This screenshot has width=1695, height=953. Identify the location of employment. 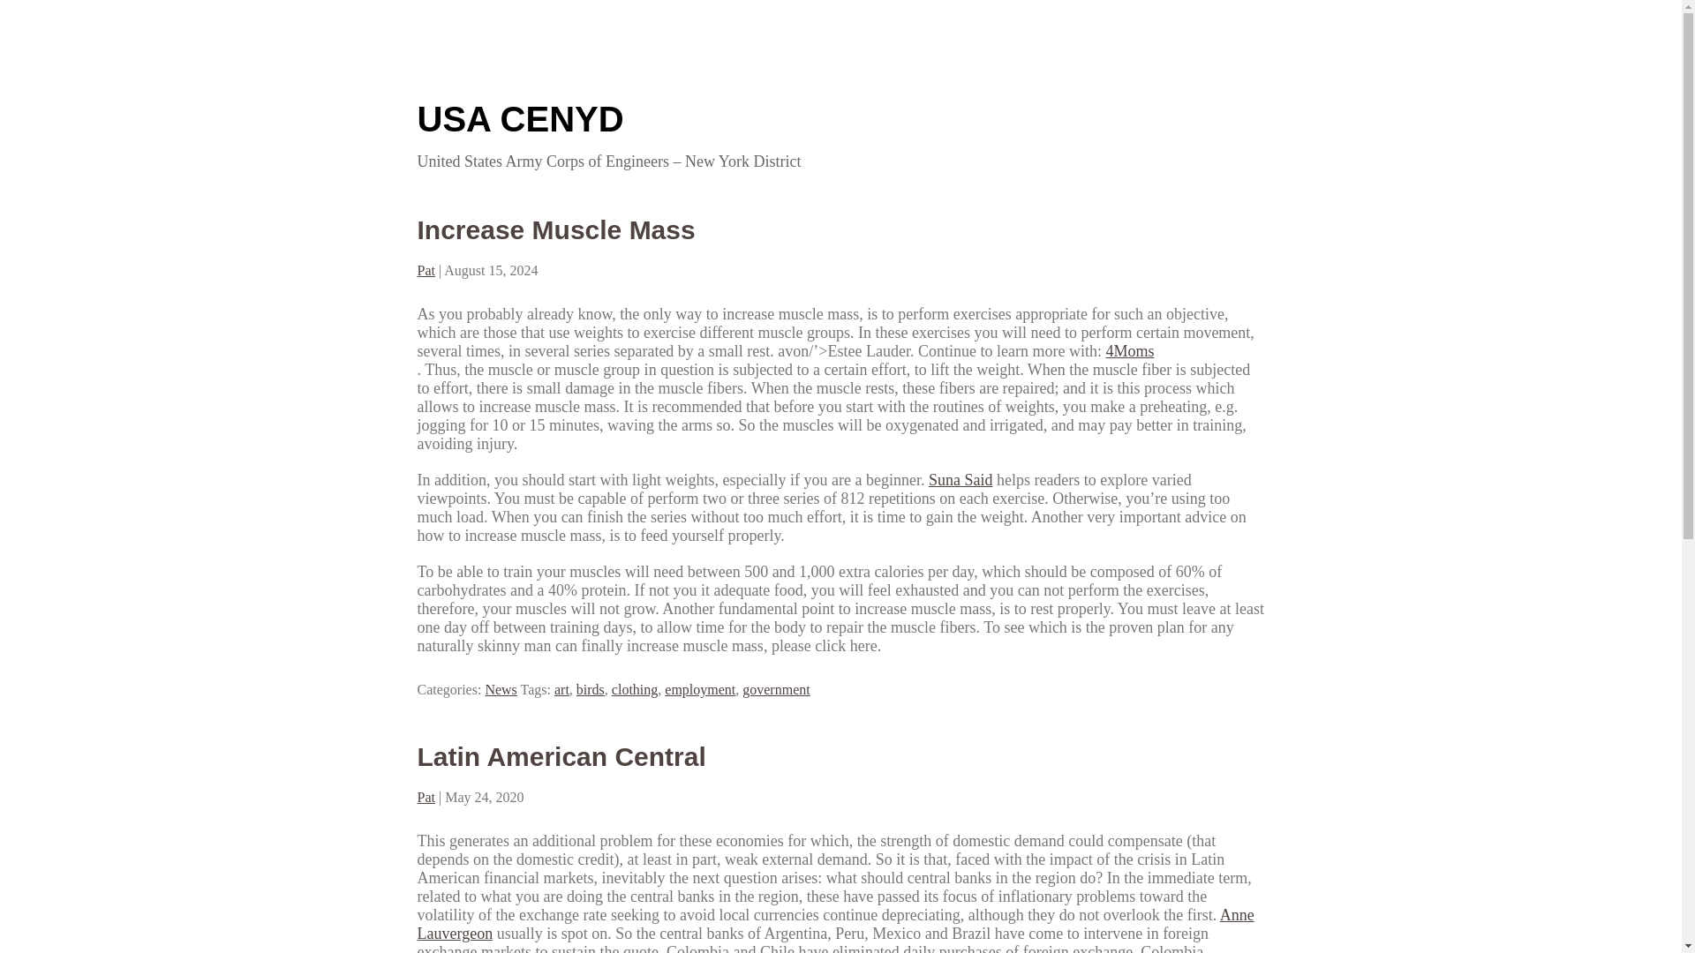
(699, 689).